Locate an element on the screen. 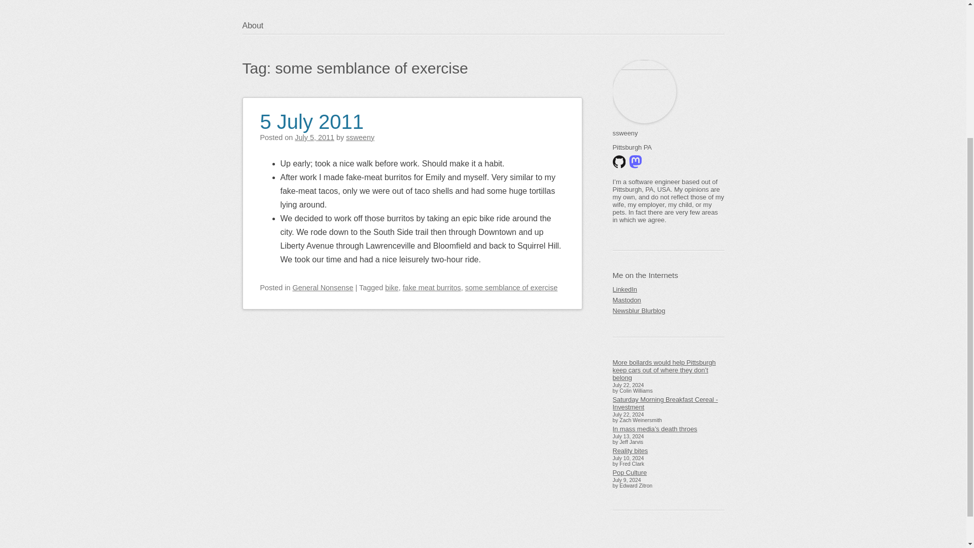 The image size is (974, 548). LinkedIn Profile is located at coordinates (669, 289).